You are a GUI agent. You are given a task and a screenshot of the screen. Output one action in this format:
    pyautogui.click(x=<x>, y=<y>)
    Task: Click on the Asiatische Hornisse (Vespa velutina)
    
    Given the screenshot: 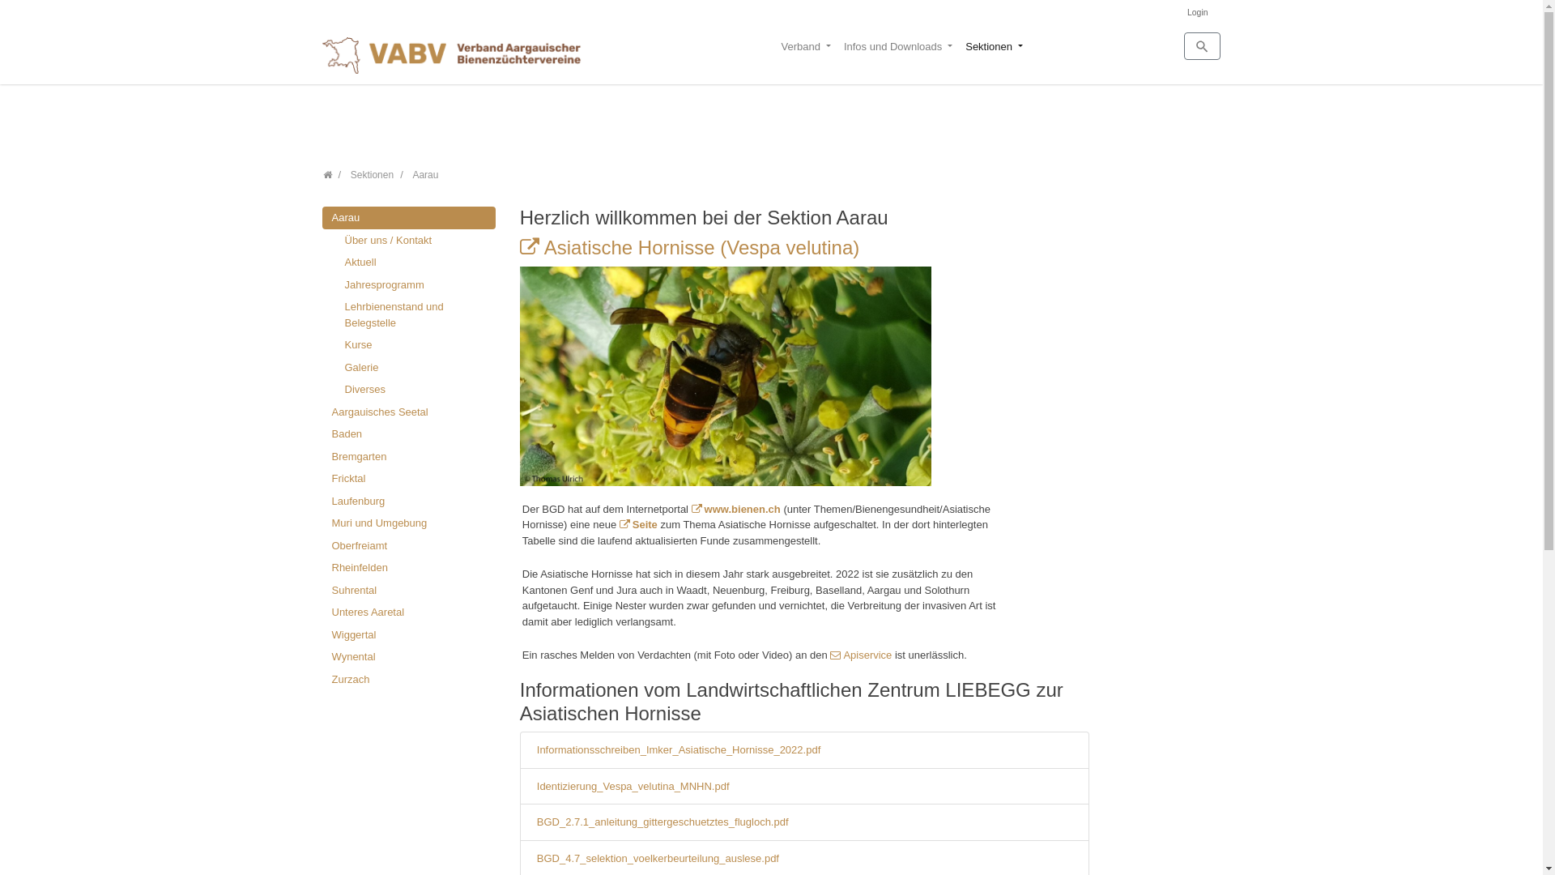 What is the action you would take?
    pyautogui.click(x=690, y=248)
    